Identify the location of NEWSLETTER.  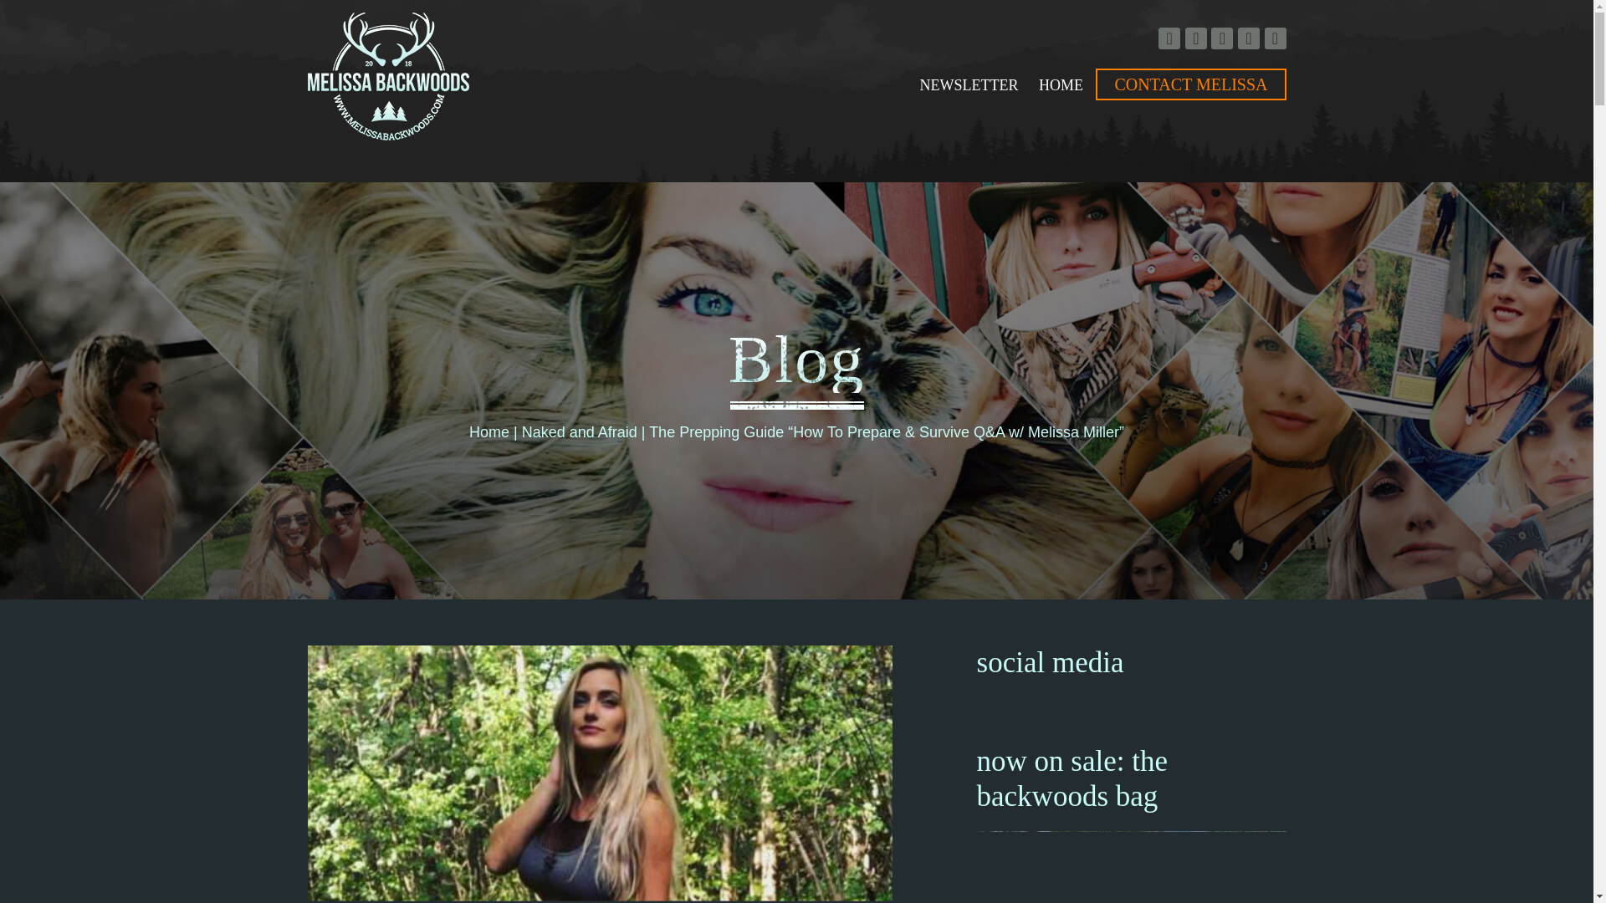
(968, 84).